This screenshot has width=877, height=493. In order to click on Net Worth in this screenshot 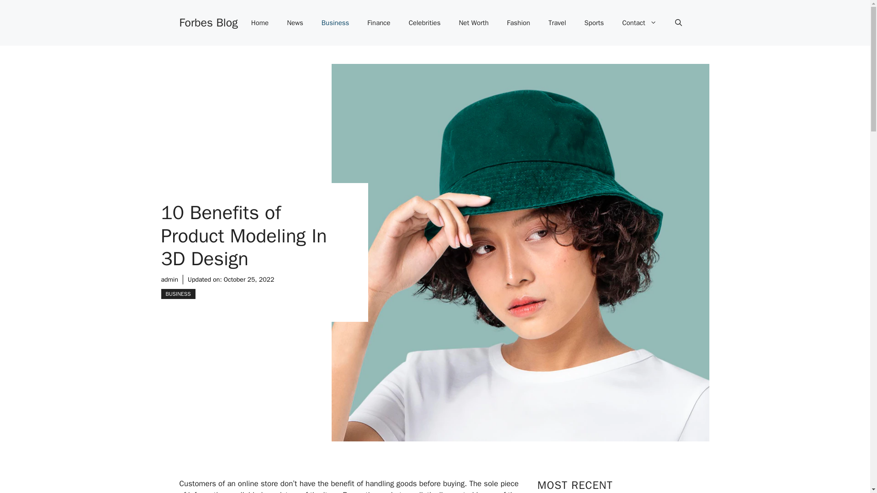, I will do `click(473, 23)`.